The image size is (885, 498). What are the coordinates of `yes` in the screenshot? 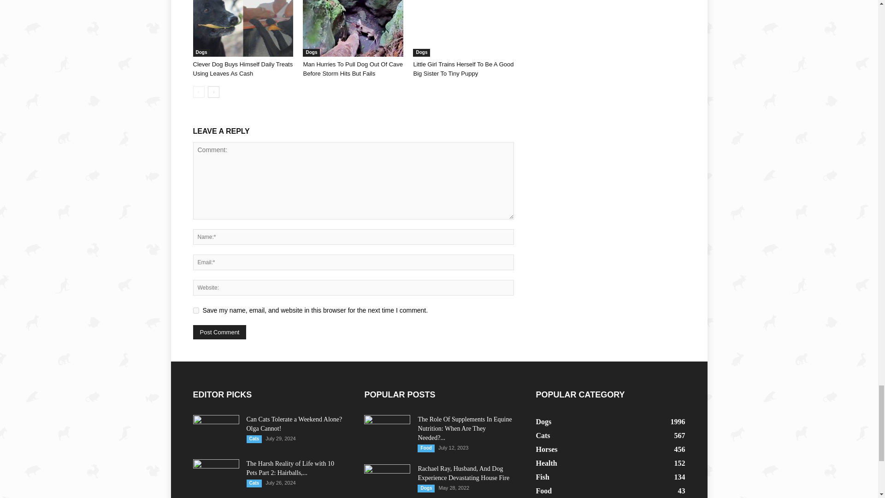 It's located at (195, 311).